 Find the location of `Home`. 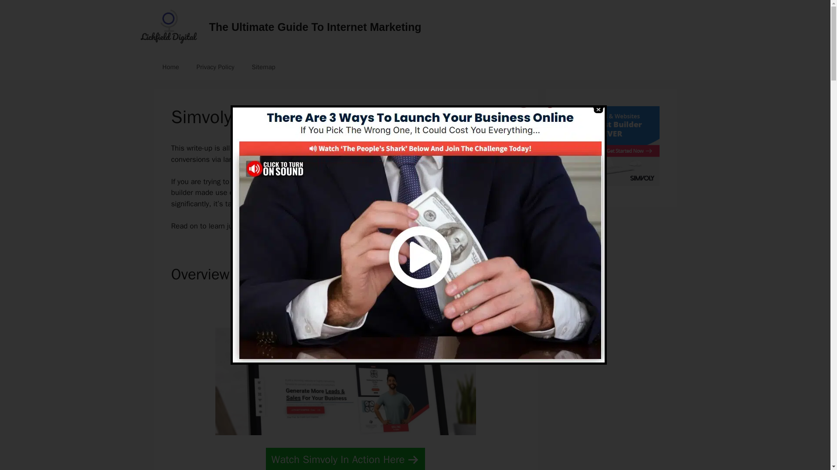

Home is located at coordinates (170, 67).